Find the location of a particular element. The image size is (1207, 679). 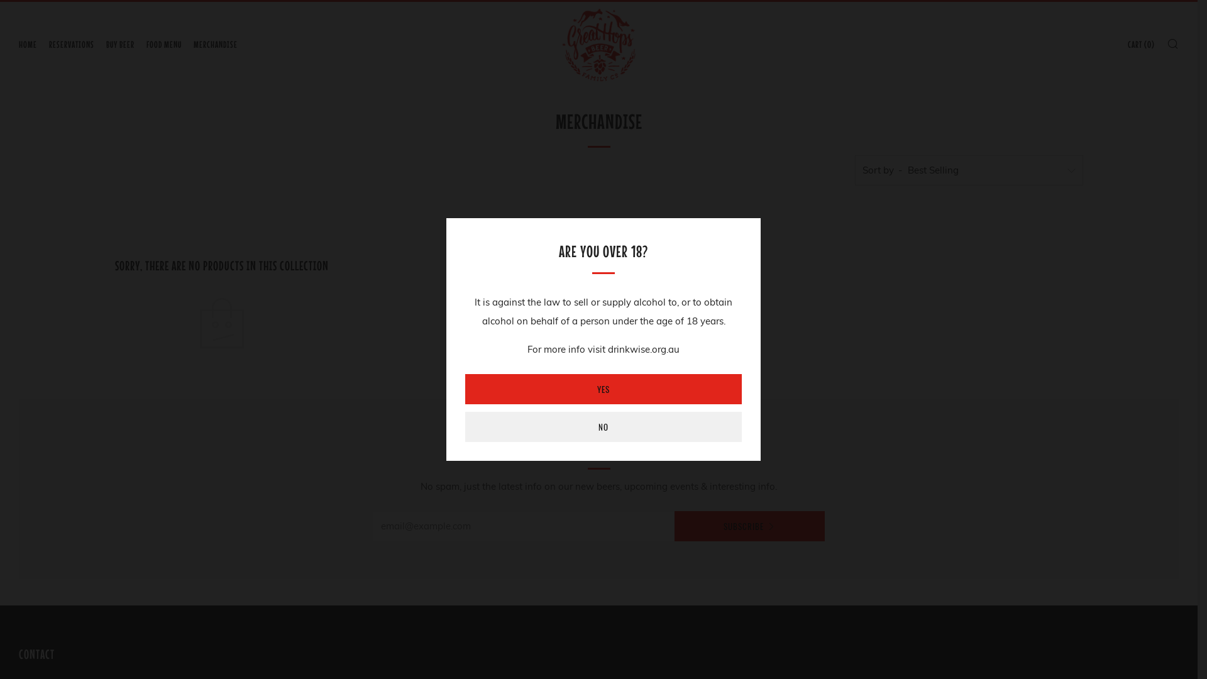

NO is located at coordinates (603, 427).